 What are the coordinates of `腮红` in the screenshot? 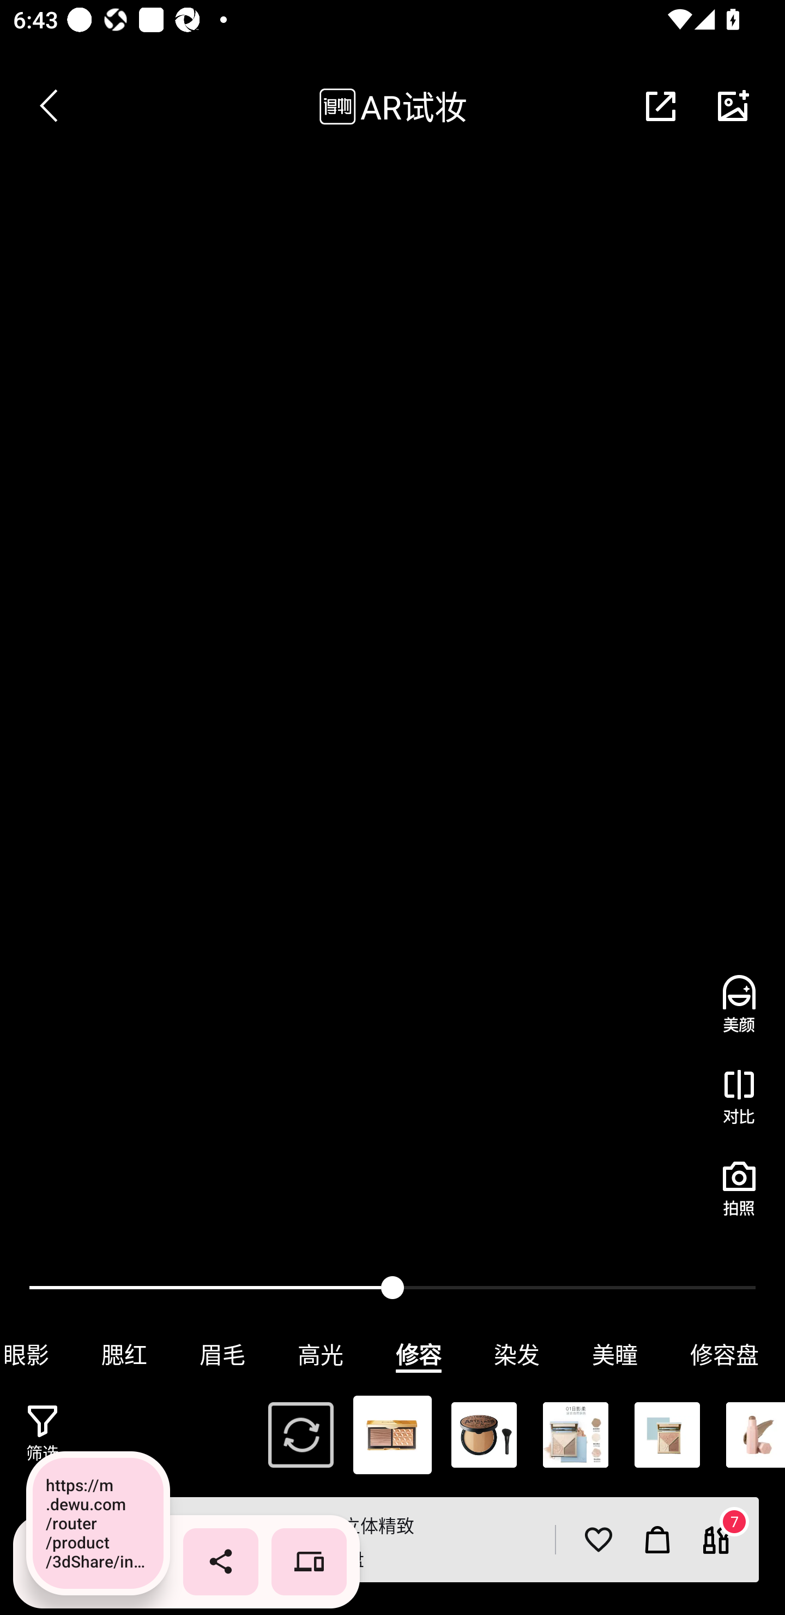 It's located at (124, 1355).